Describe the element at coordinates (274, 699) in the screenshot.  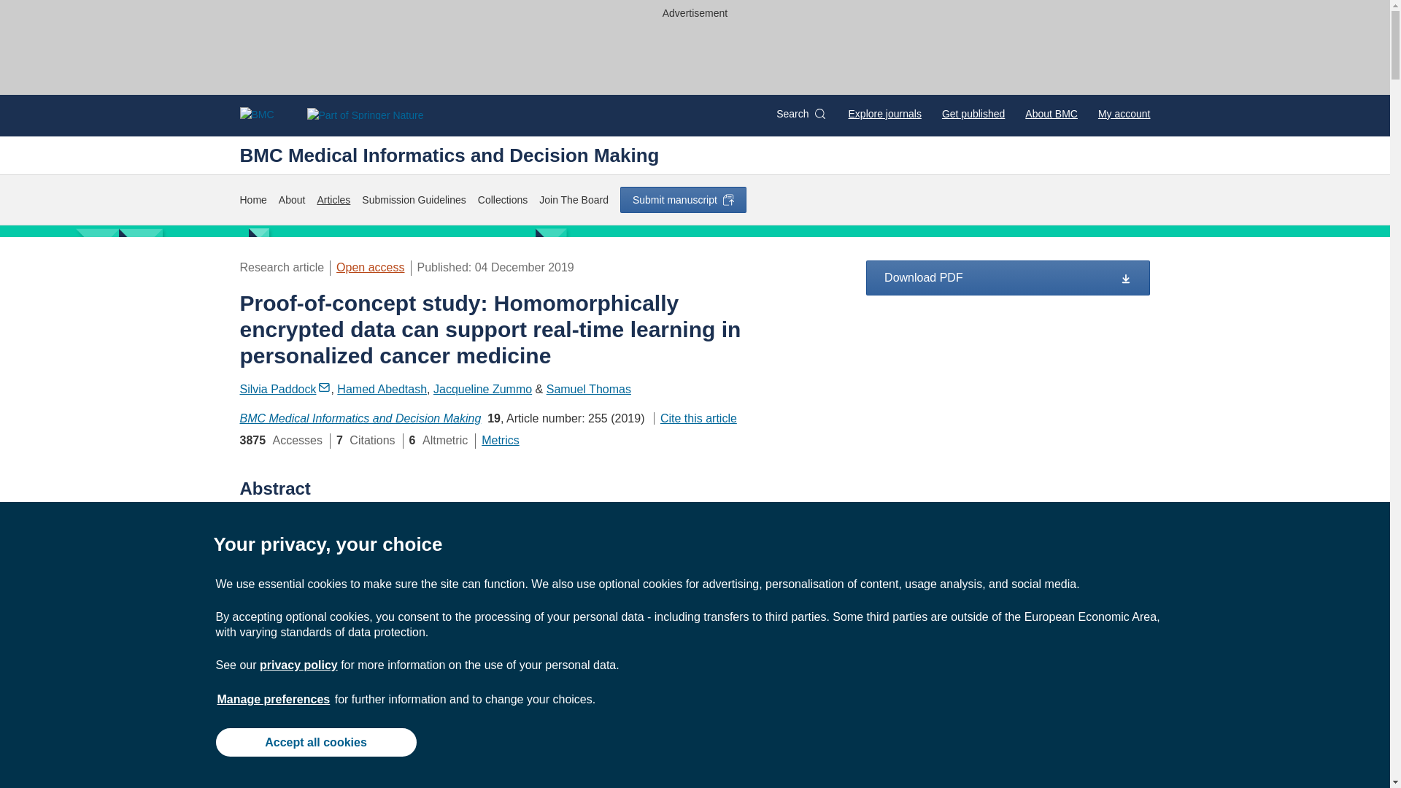
I see `Manage preferences` at that location.